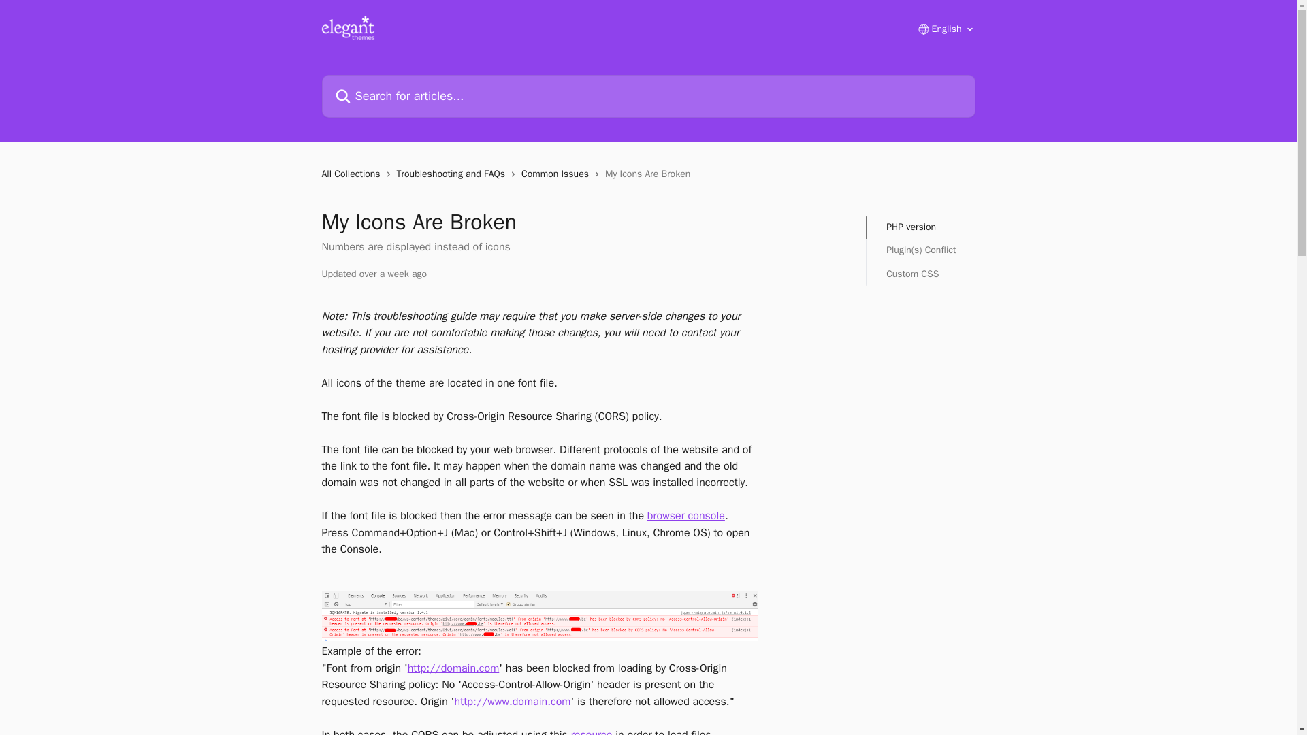 The image size is (1307, 735). What do you see at coordinates (592, 732) in the screenshot?
I see `resource` at bounding box center [592, 732].